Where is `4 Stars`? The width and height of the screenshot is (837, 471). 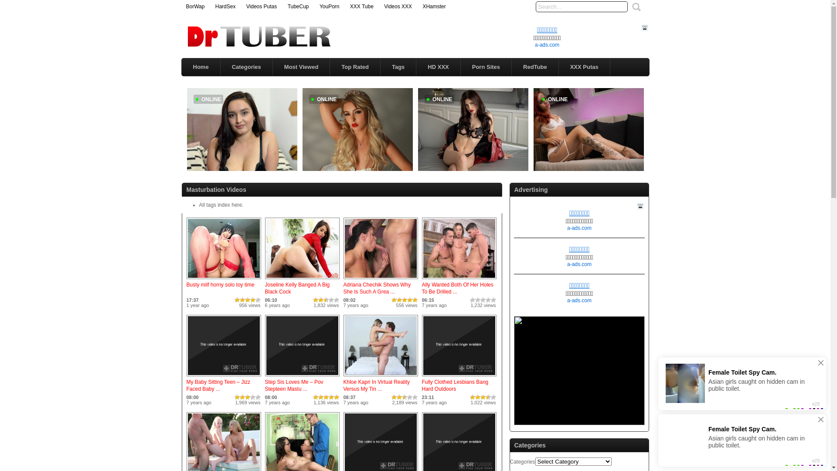 4 Stars is located at coordinates (410, 300).